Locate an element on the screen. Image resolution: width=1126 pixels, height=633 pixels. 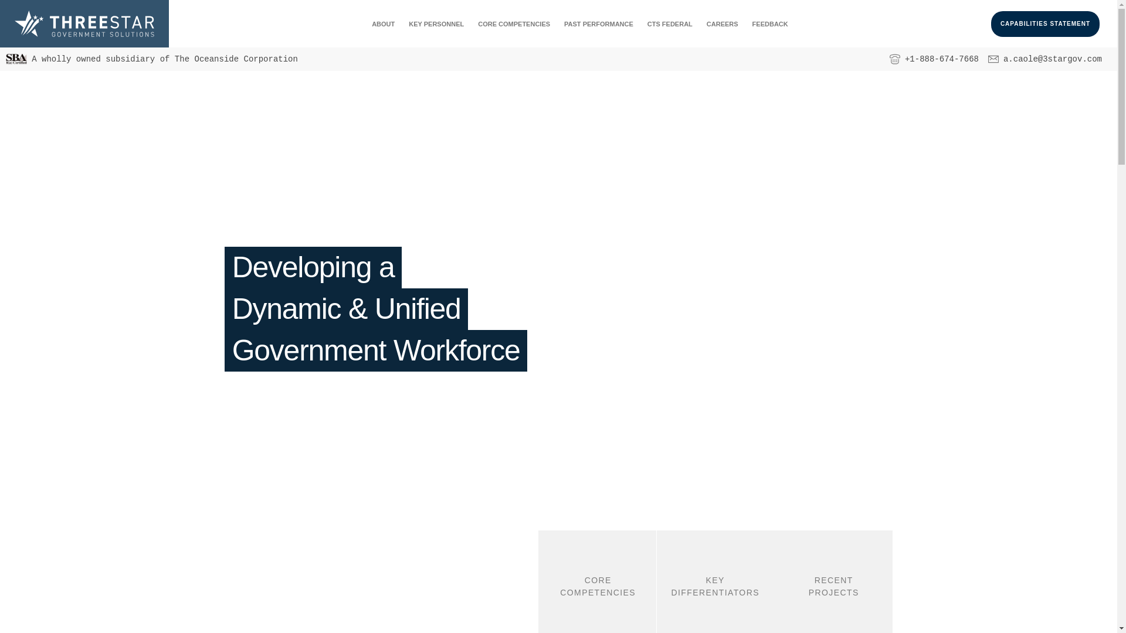
CTS FEDERAL is located at coordinates (670, 24).